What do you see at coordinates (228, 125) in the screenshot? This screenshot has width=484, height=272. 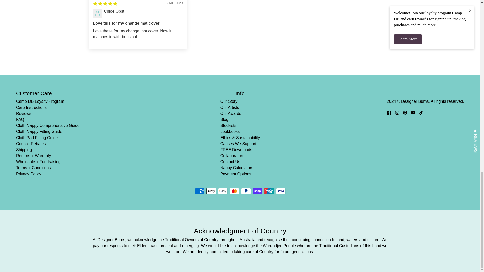 I see `Stockists` at bounding box center [228, 125].